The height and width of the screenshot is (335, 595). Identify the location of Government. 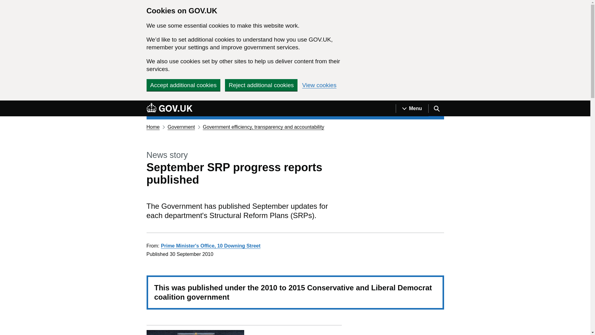
(181, 127).